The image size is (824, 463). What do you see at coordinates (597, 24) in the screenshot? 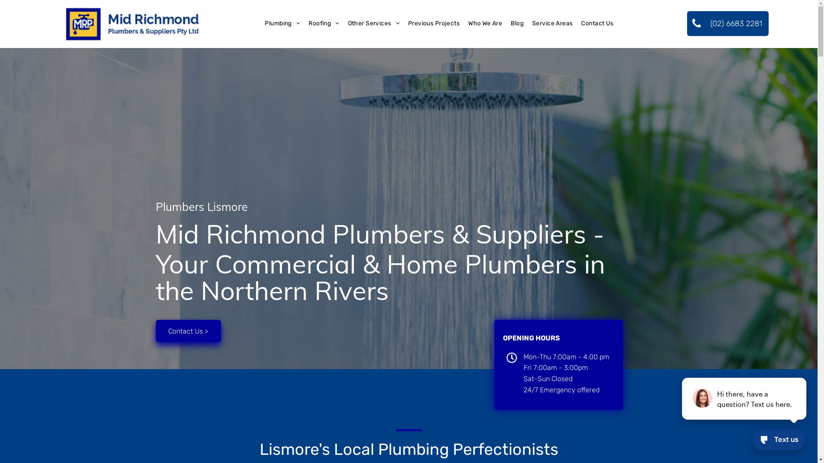
I see `Contact Us` at bounding box center [597, 24].